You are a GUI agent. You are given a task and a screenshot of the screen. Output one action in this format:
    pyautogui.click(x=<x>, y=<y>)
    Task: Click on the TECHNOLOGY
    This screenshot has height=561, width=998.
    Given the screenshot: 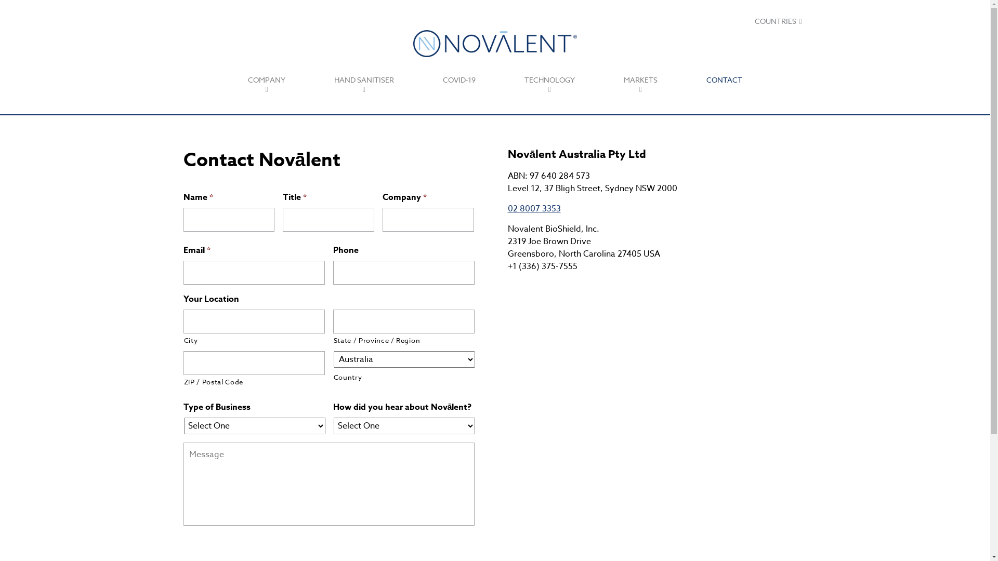 What is the action you would take?
    pyautogui.click(x=550, y=85)
    